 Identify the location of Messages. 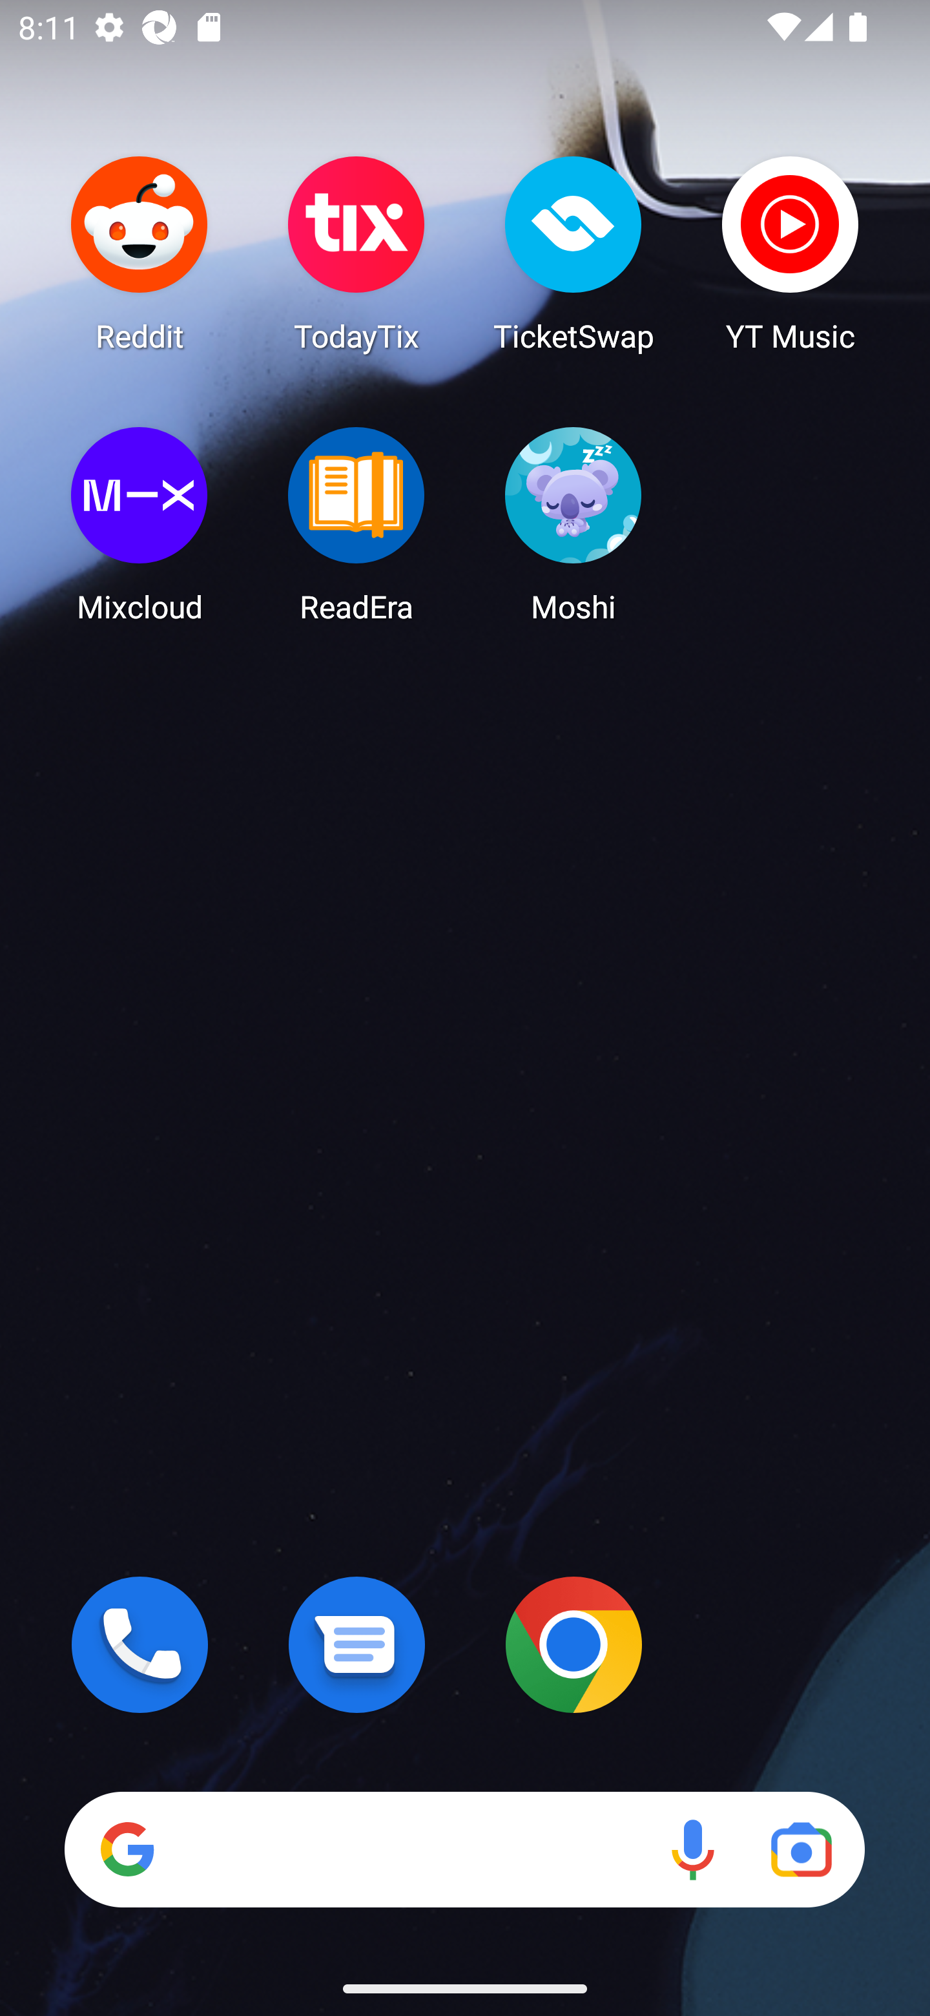
(356, 1644).